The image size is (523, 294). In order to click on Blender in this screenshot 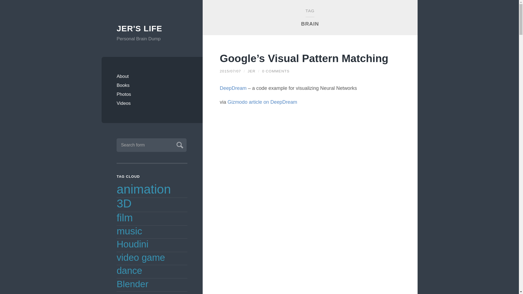, I will do `click(132, 284)`.